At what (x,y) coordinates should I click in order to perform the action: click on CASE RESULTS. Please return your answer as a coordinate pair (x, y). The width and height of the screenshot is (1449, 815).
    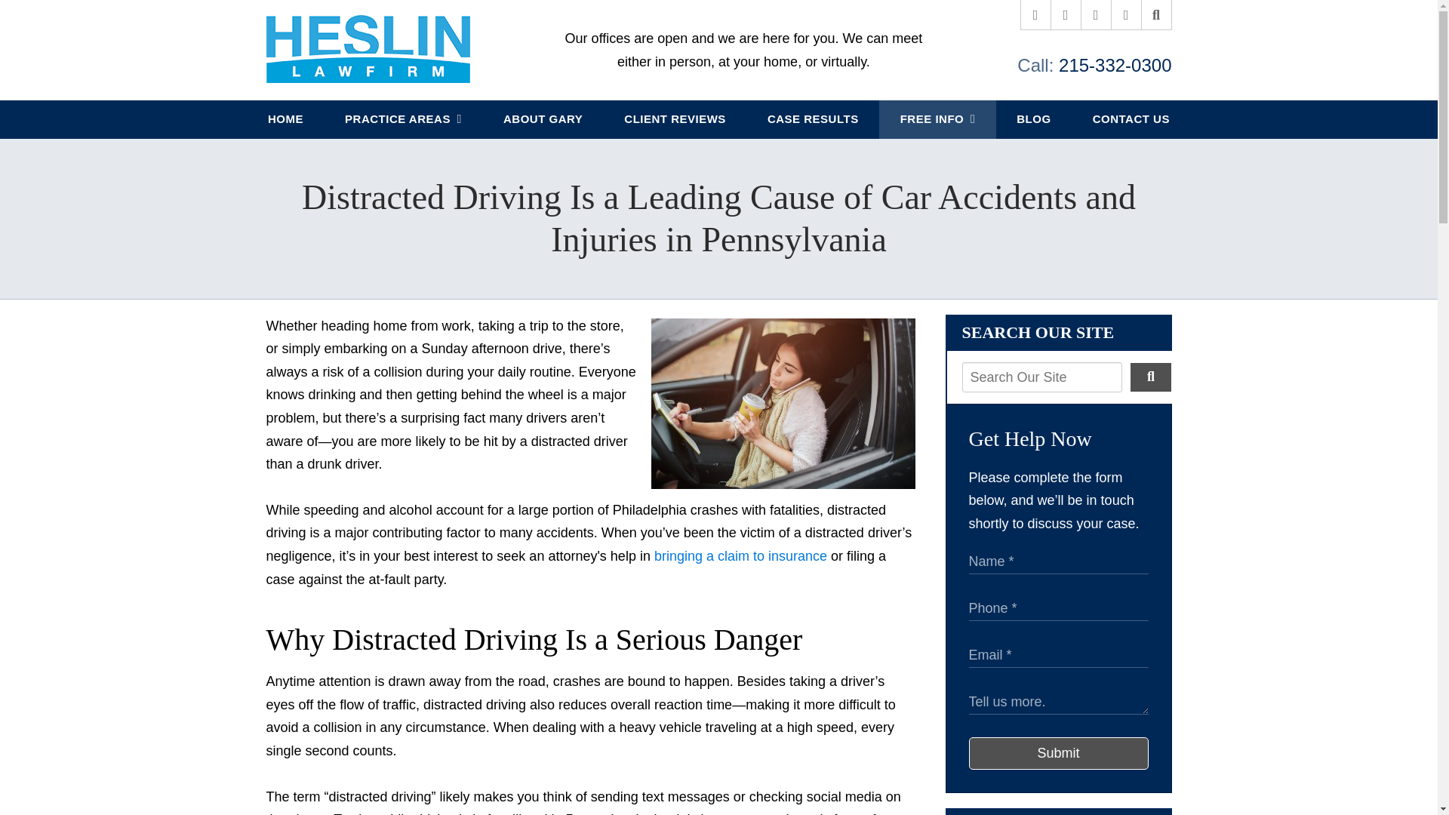
    Looking at the image, I should click on (812, 119).